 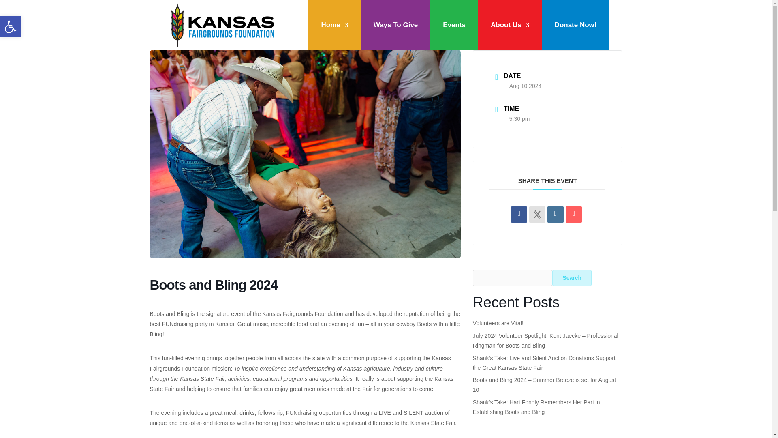 What do you see at coordinates (11, 26) in the screenshot?
I see `Share on Facebook` at bounding box center [11, 26].